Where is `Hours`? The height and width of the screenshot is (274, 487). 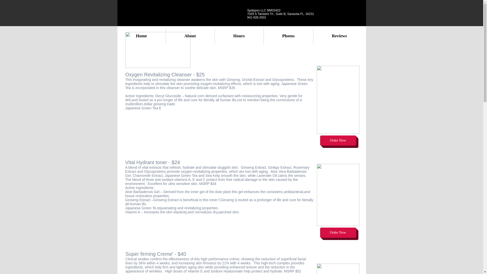
Hours is located at coordinates (239, 36).